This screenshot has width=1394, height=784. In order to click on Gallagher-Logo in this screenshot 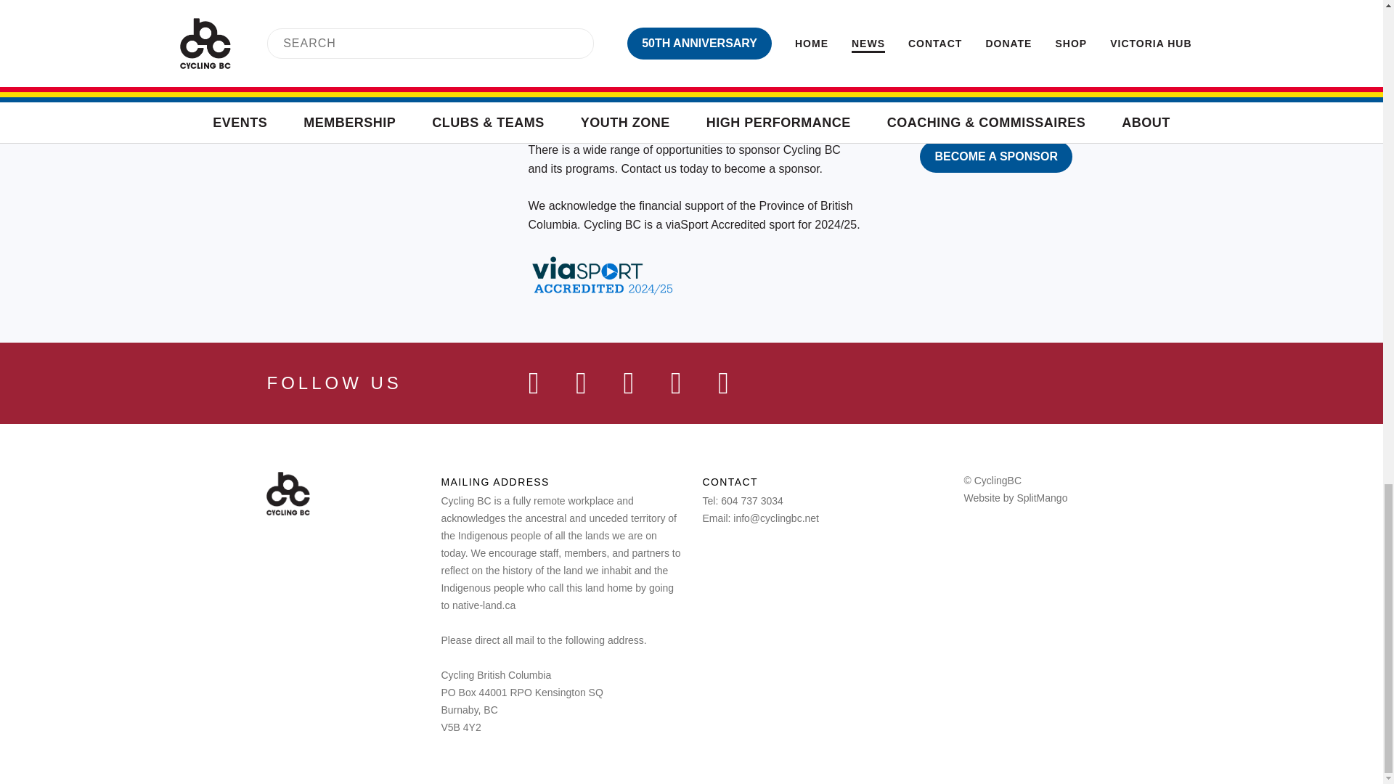, I will do `click(860, 9)`.